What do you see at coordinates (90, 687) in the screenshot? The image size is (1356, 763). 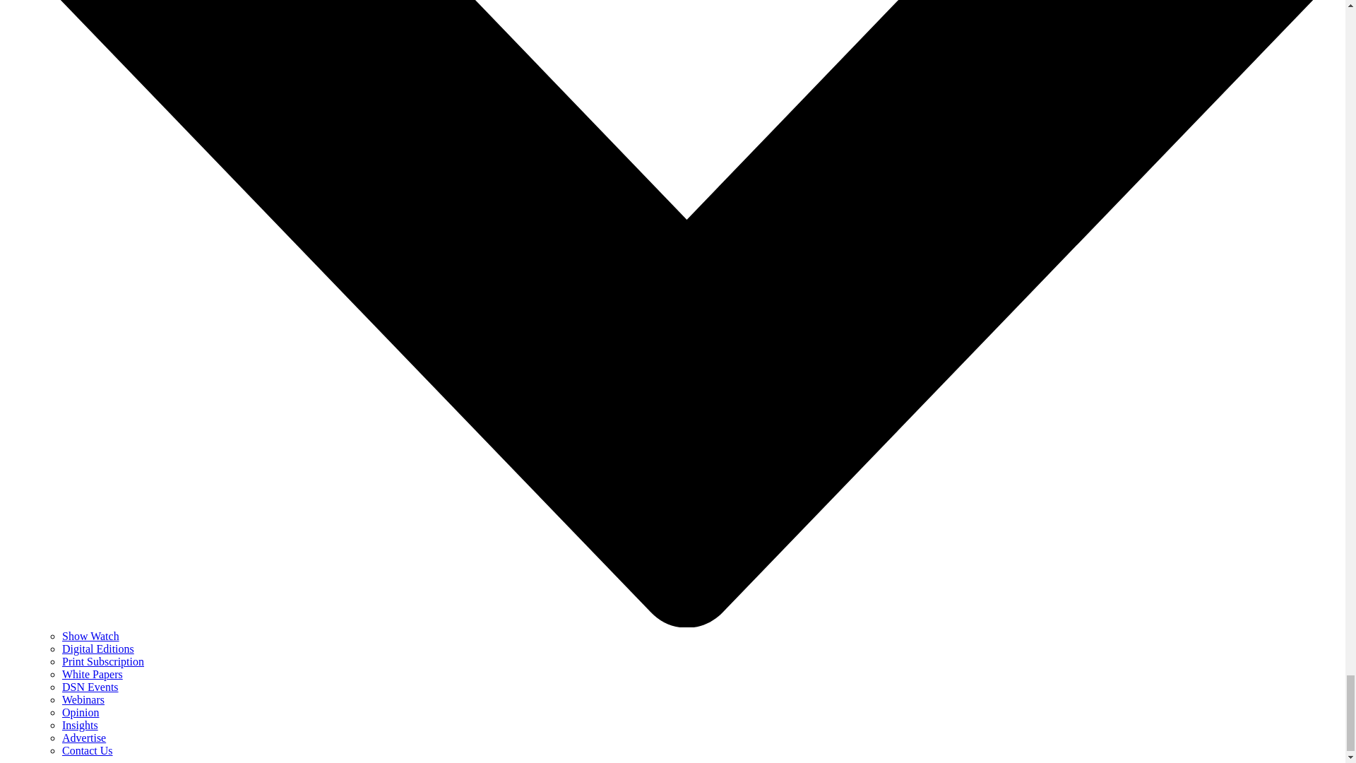 I see `DSN Events` at bounding box center [90, 687].